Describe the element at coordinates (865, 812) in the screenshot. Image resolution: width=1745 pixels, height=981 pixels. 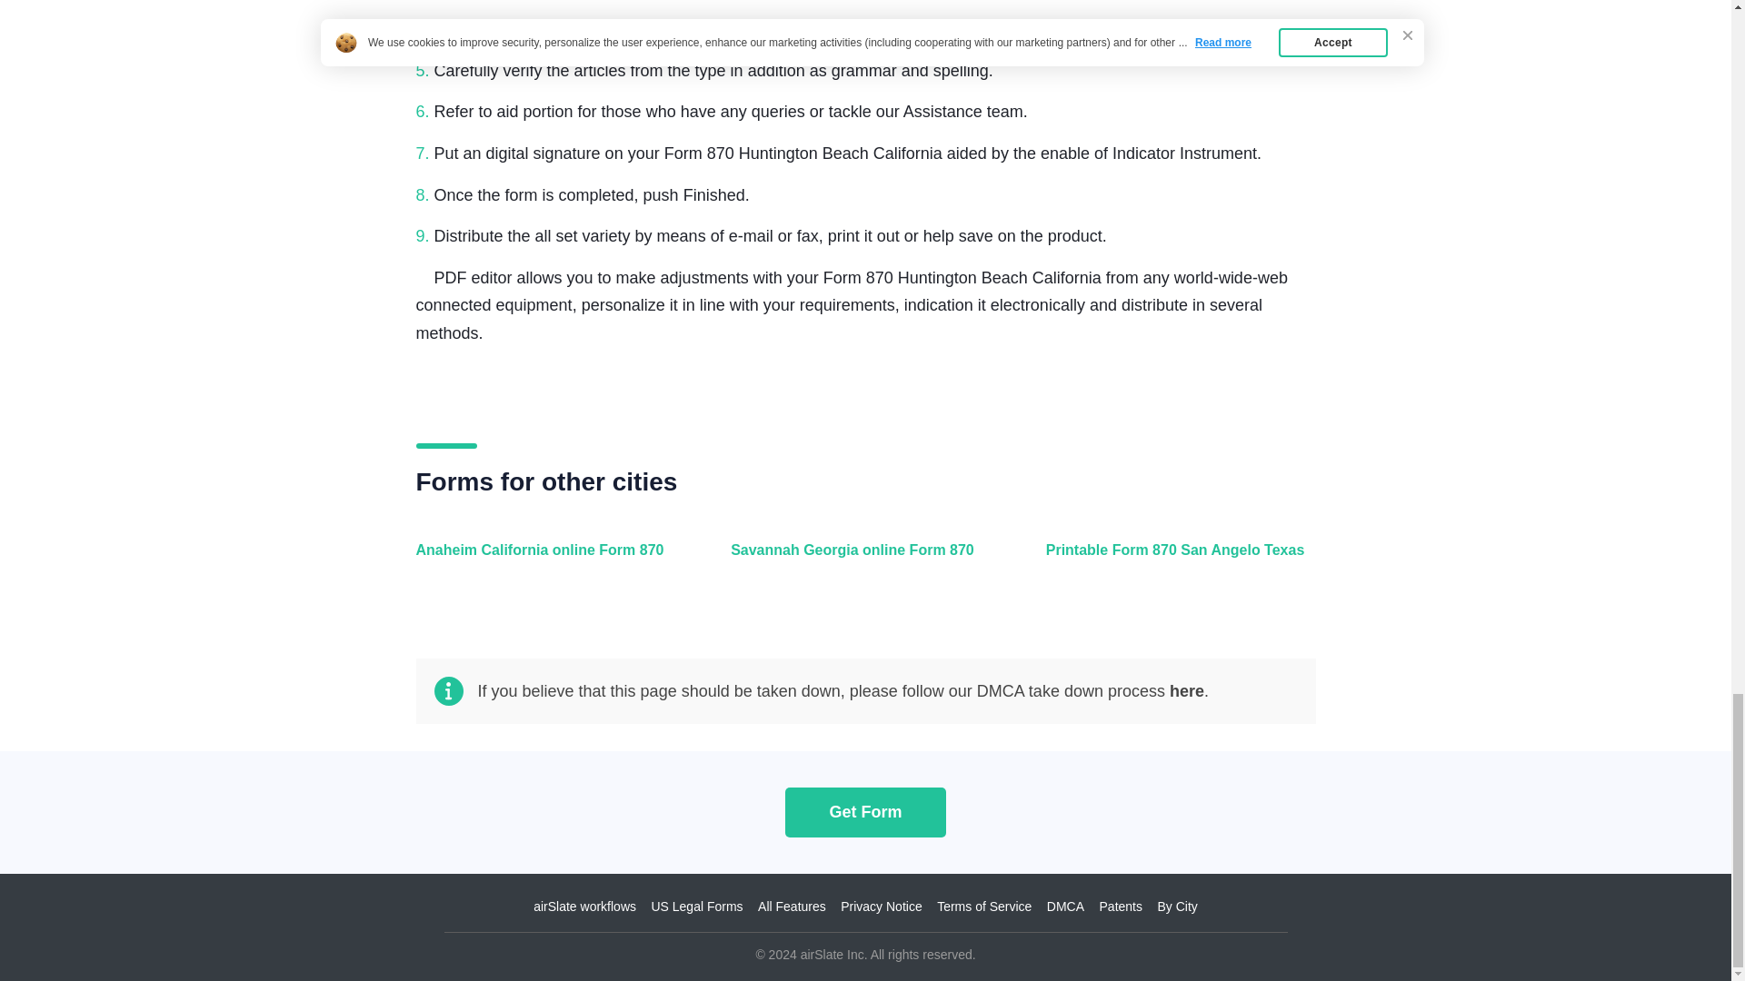
I see `Get Form` at that location.